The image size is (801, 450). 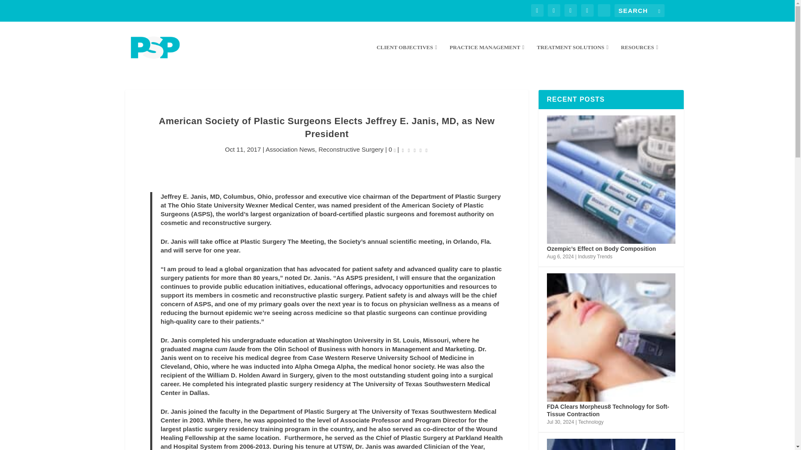 I want to click on Search for:, so click(x=639, y=10).